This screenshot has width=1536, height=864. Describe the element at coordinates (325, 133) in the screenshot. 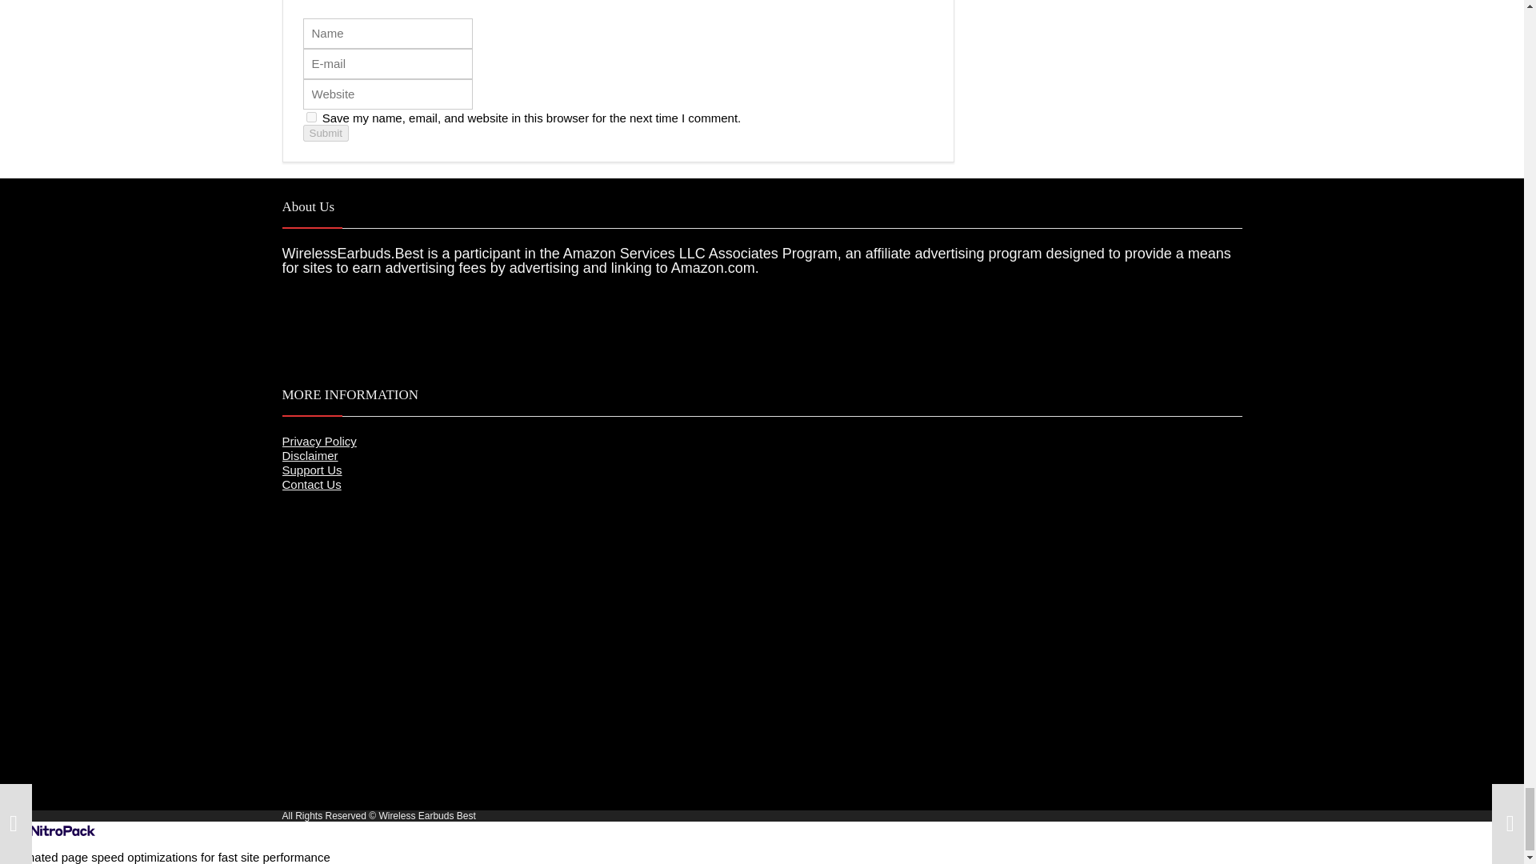

I see `Submit` at that location.